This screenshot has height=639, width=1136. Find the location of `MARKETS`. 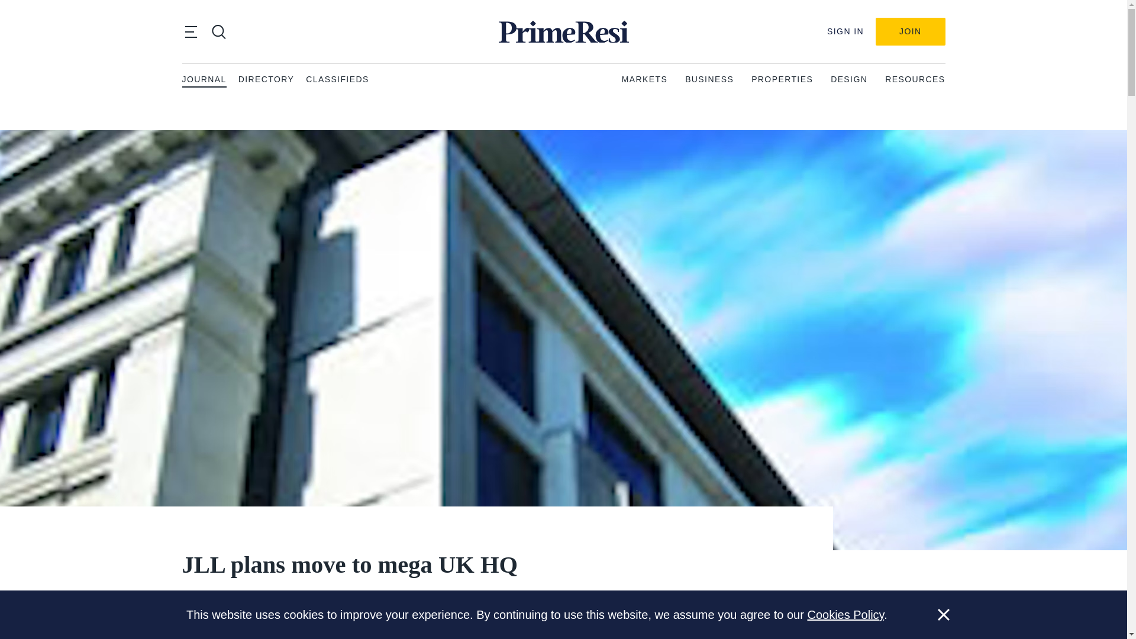

MARKETS is located at coordinates (644, 79).